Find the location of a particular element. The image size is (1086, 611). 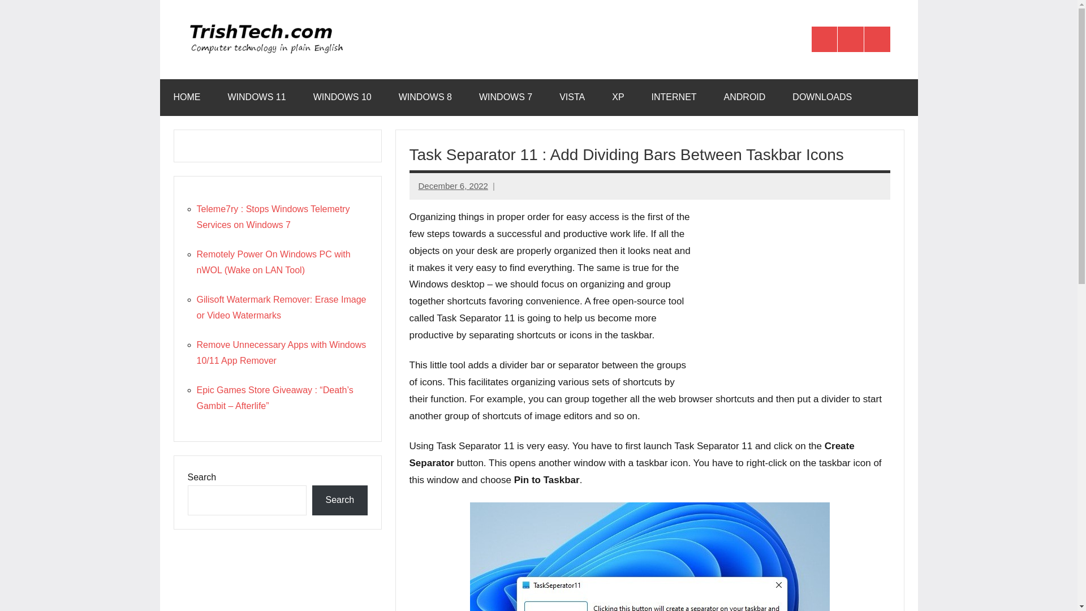

VISTA is located at coordinates (572, 97).